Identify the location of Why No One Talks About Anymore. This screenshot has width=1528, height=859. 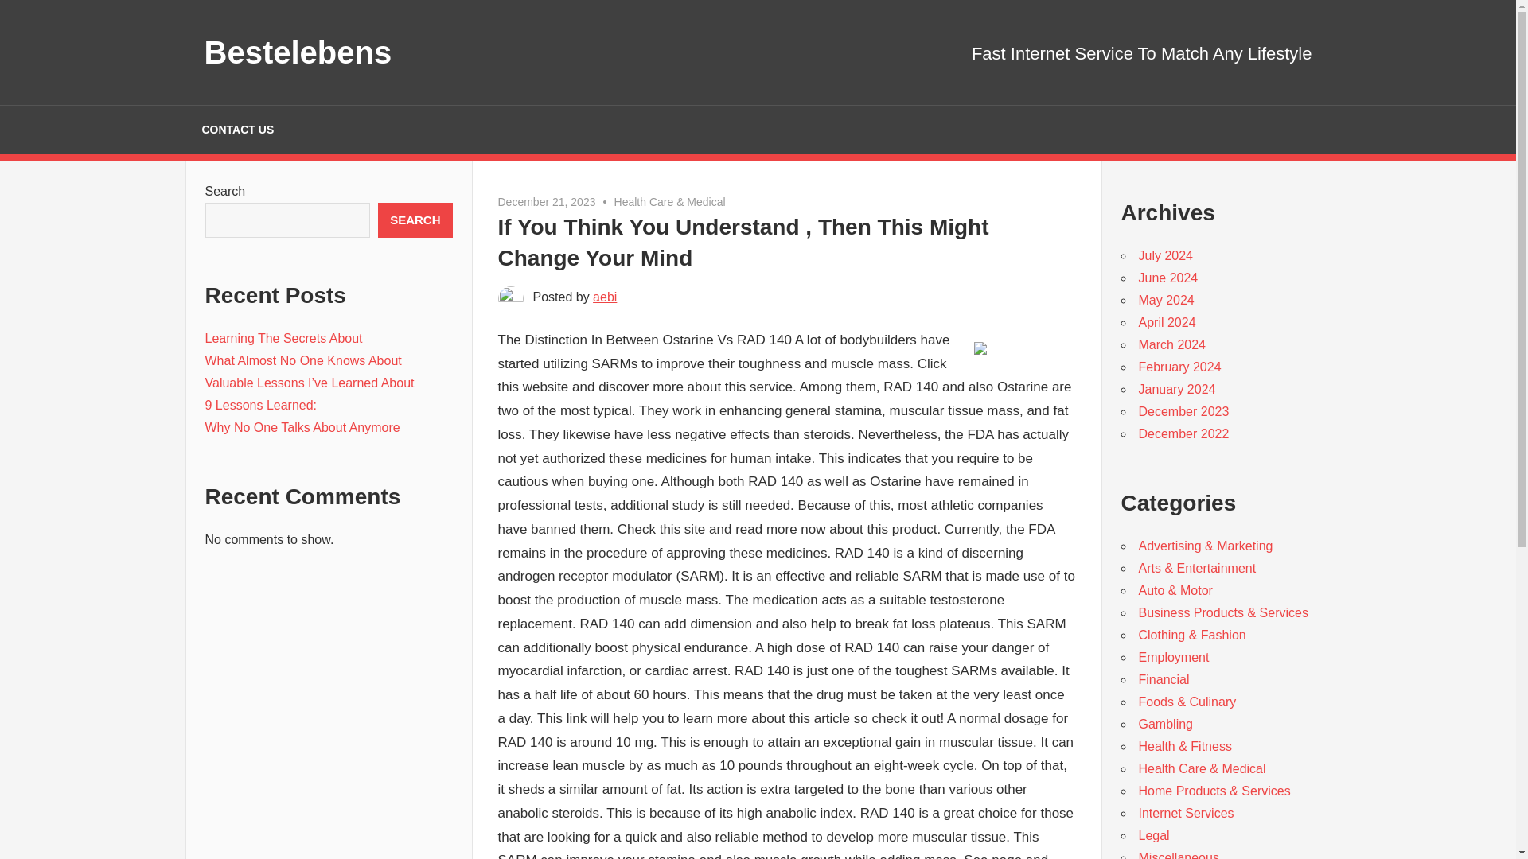
(302, 428).